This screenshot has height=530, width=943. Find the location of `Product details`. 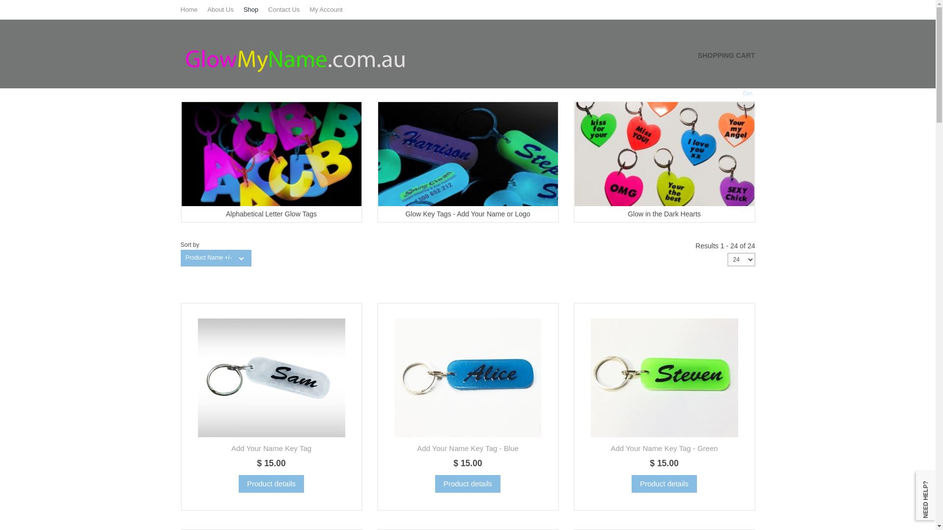

Product details is located at coordinates (271, 484).